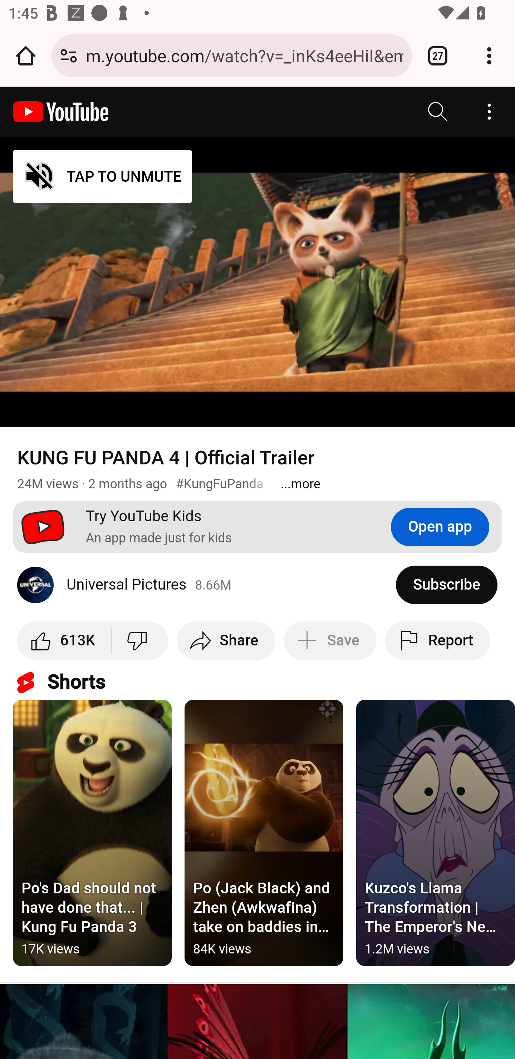  I want to click on Dislike this video, so click(140, 640).